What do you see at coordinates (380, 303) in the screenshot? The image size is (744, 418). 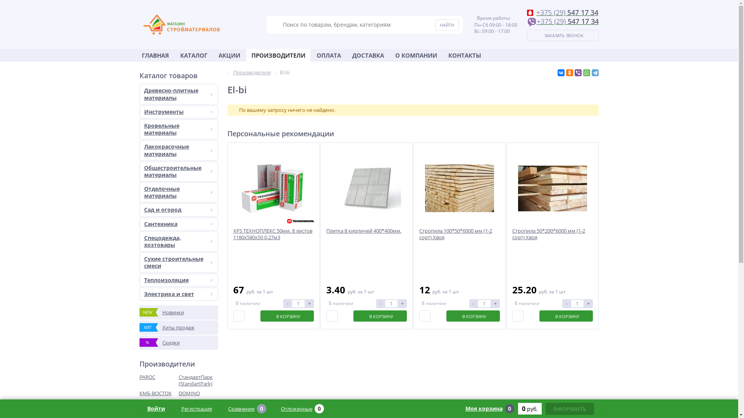 I see `-` at bounding box center [380, 303].